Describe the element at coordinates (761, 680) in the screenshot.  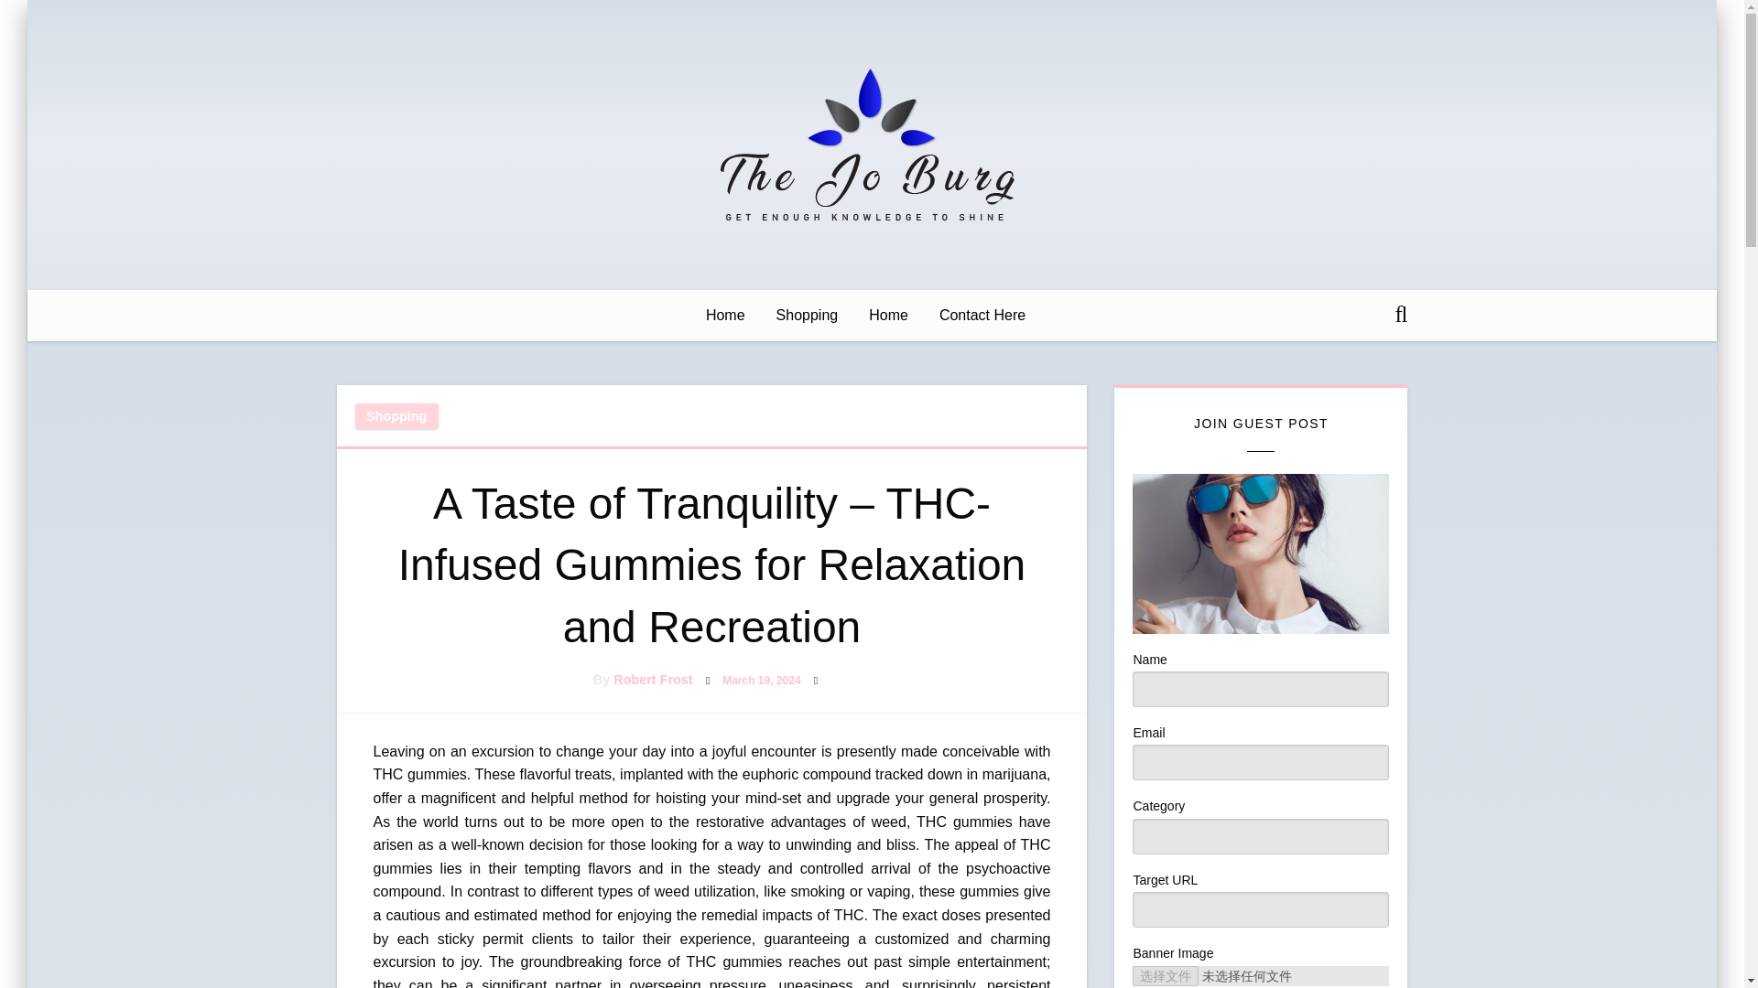
I see `March 19, 2024` at that location.